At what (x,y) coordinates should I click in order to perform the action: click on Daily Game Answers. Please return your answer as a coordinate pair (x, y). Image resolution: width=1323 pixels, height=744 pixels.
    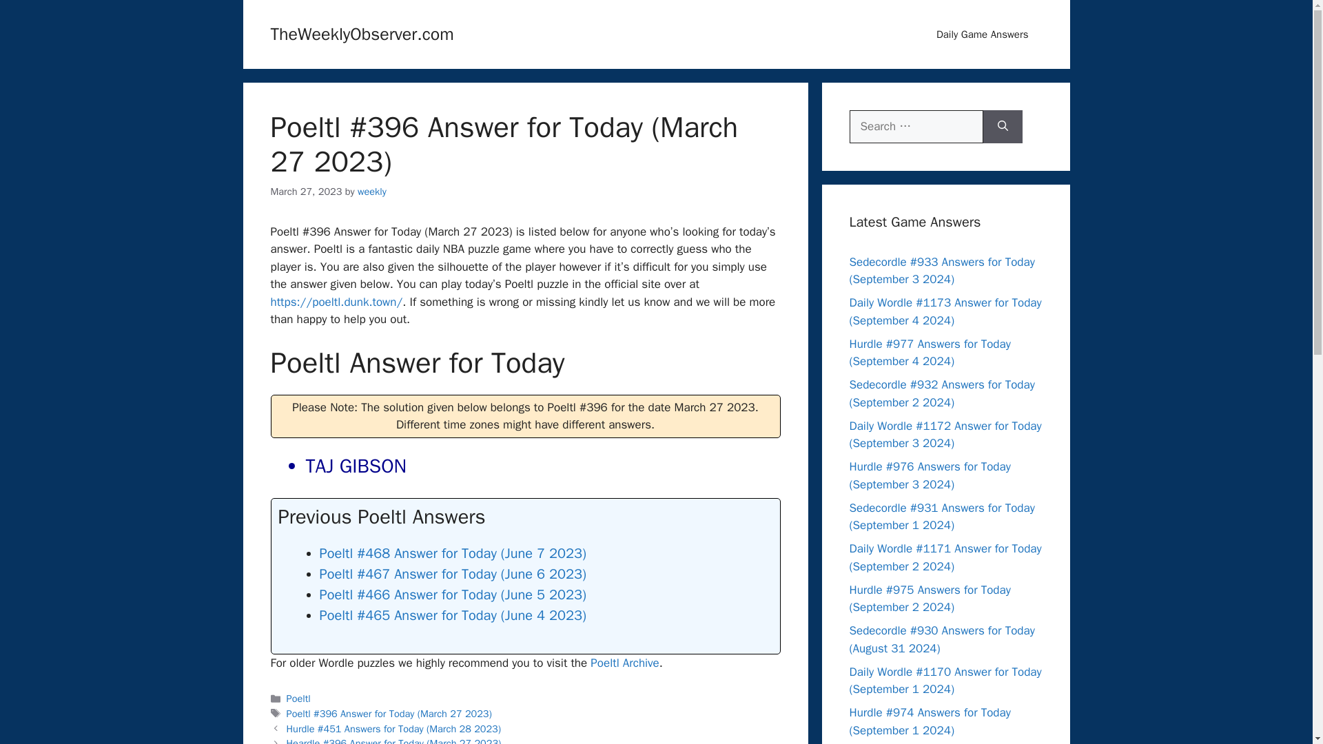
    Looking at the image, I should click on (982, 34).